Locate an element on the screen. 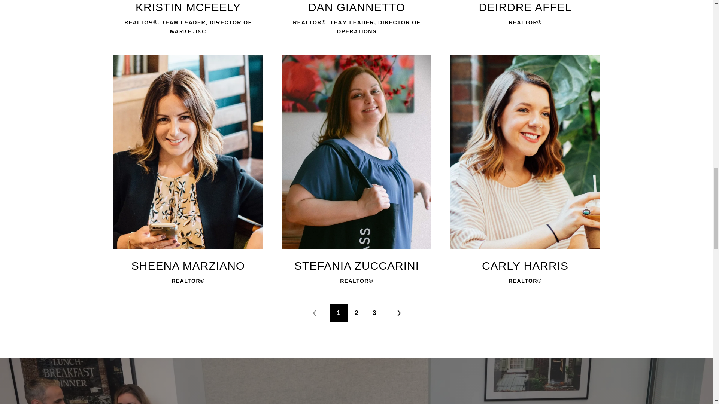  1 is located at coordinates (338, 313).